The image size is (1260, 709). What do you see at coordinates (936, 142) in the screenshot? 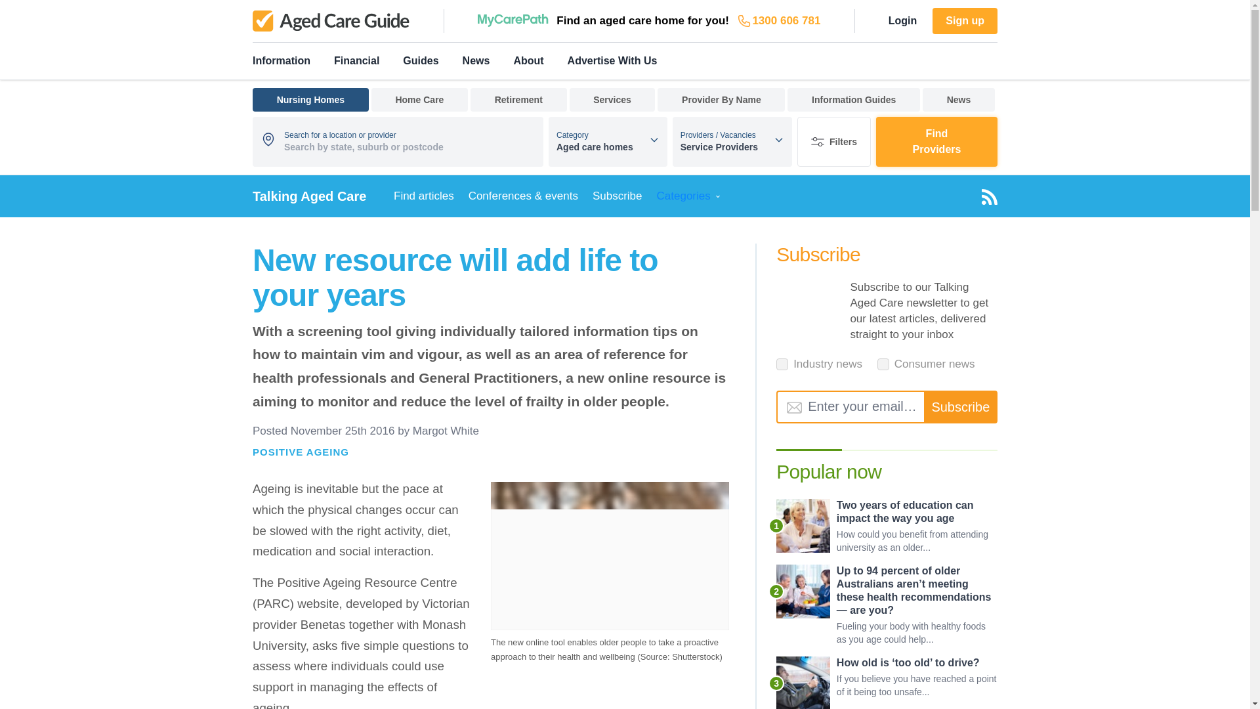
I see `Find Providers` at bounding box center [936, 142].